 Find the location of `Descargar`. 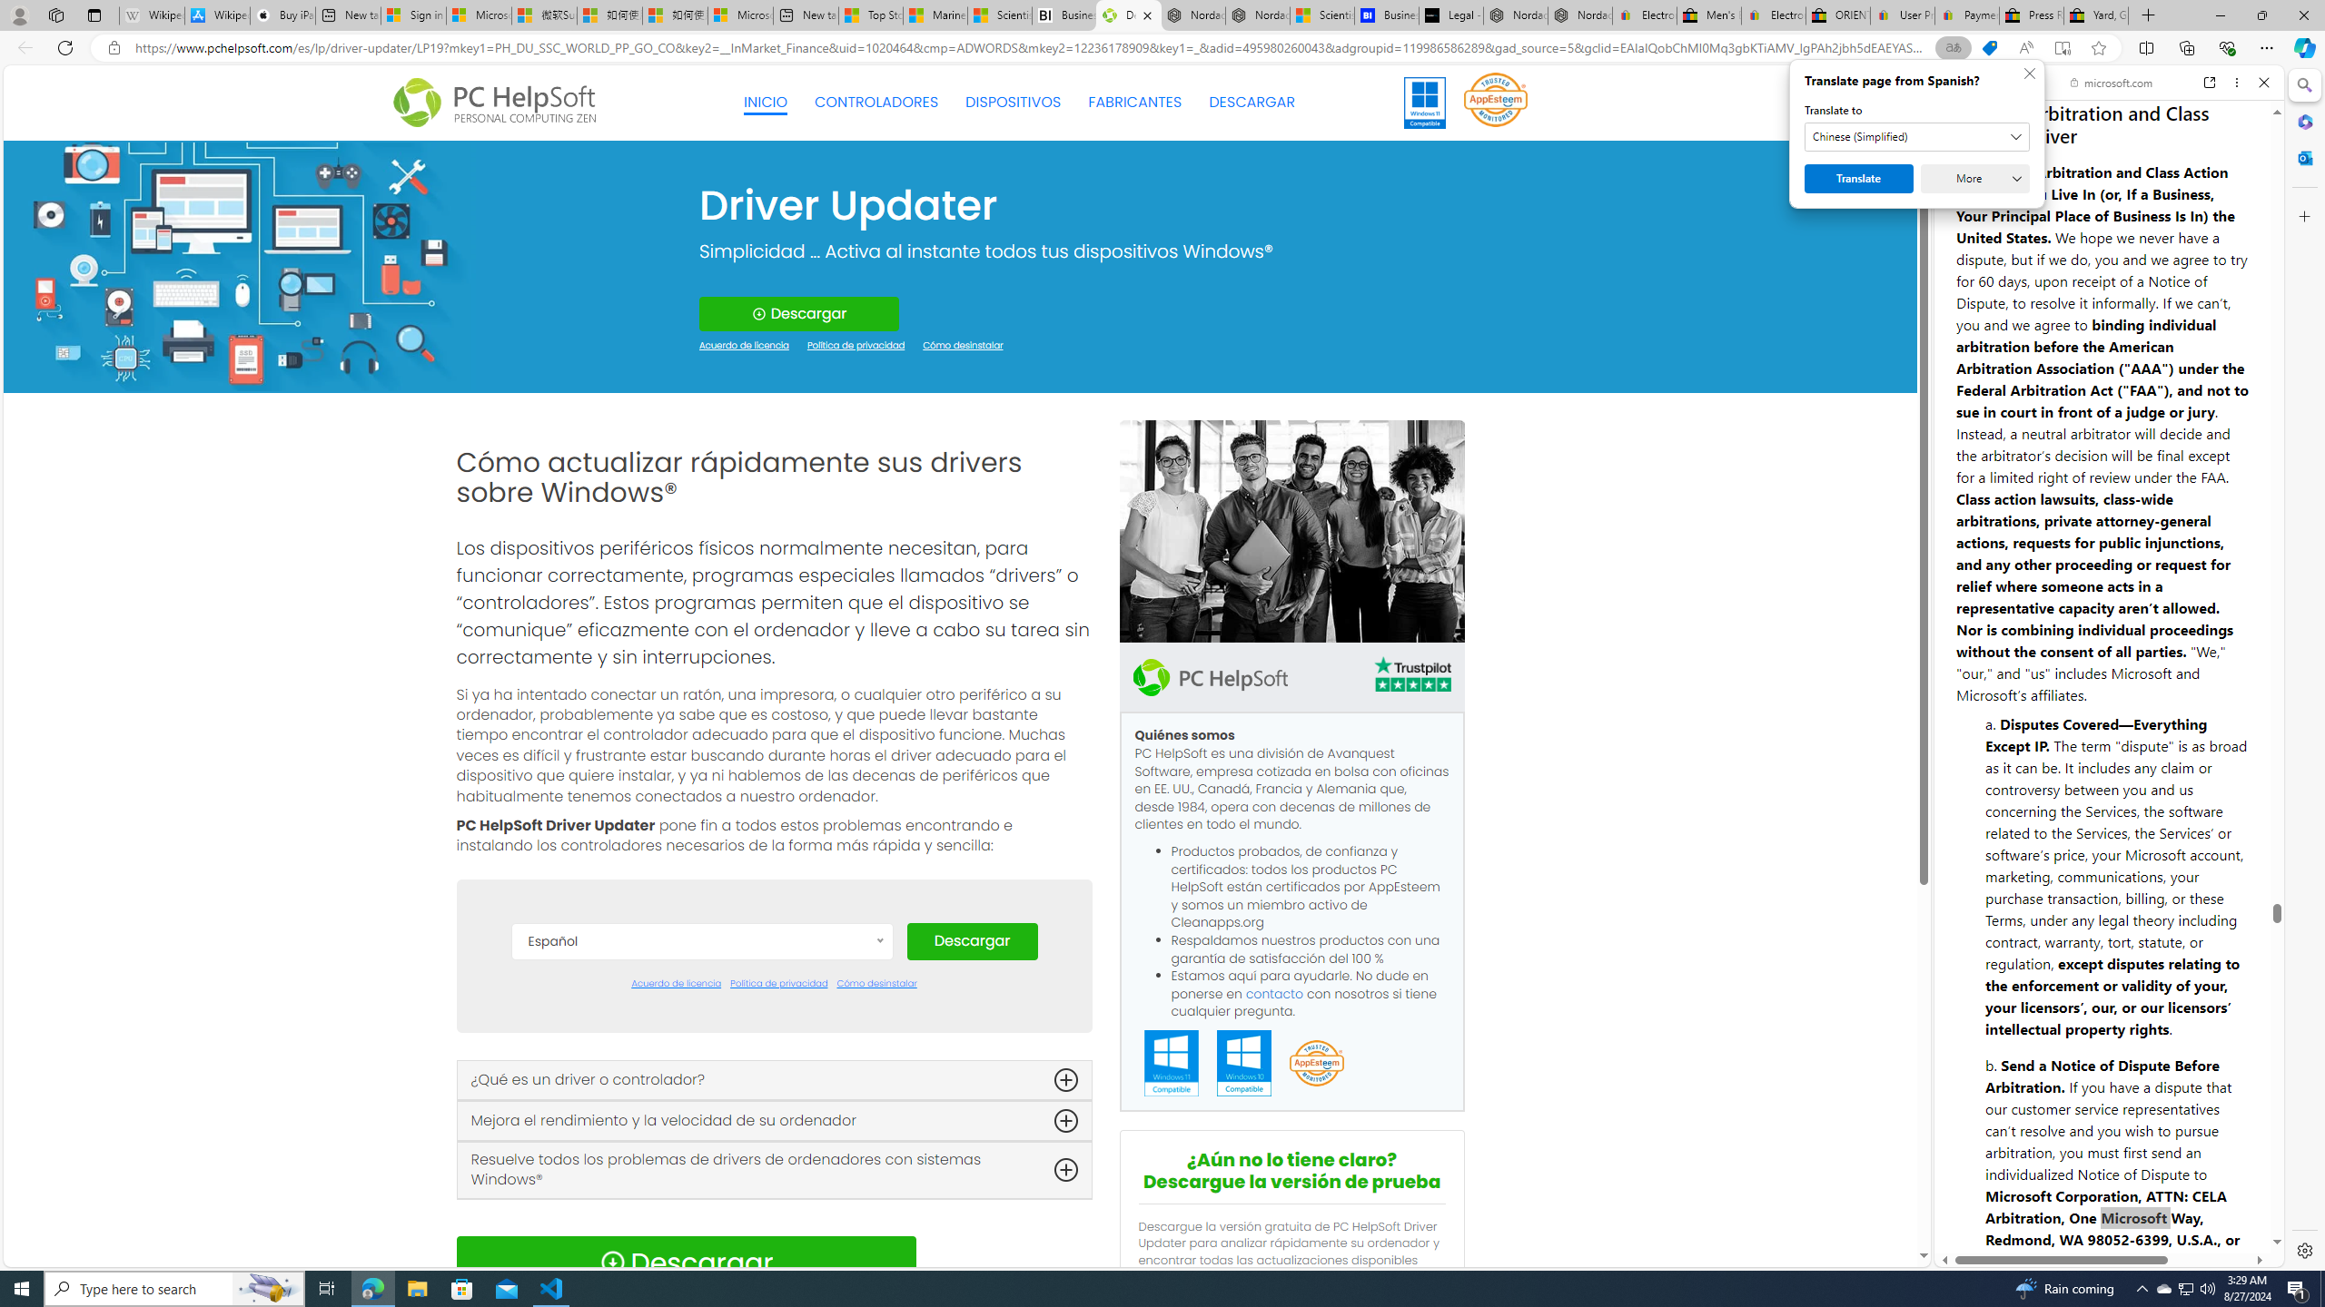

Descargar is located at coordinates (972, 941).